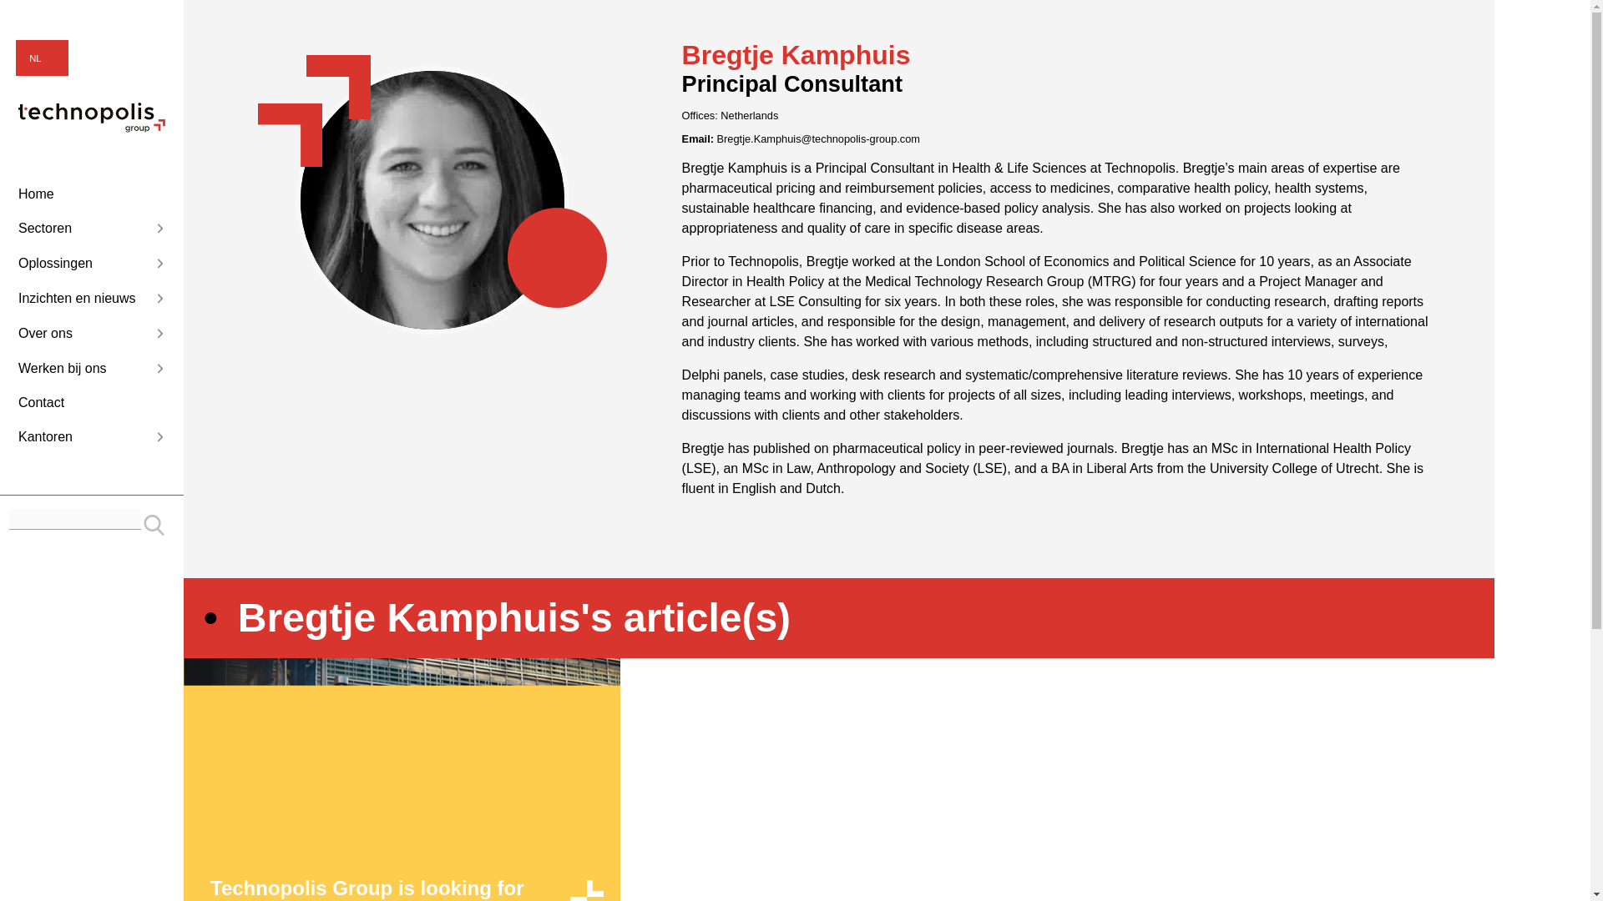  I want to click on Home, so click(91, 194).